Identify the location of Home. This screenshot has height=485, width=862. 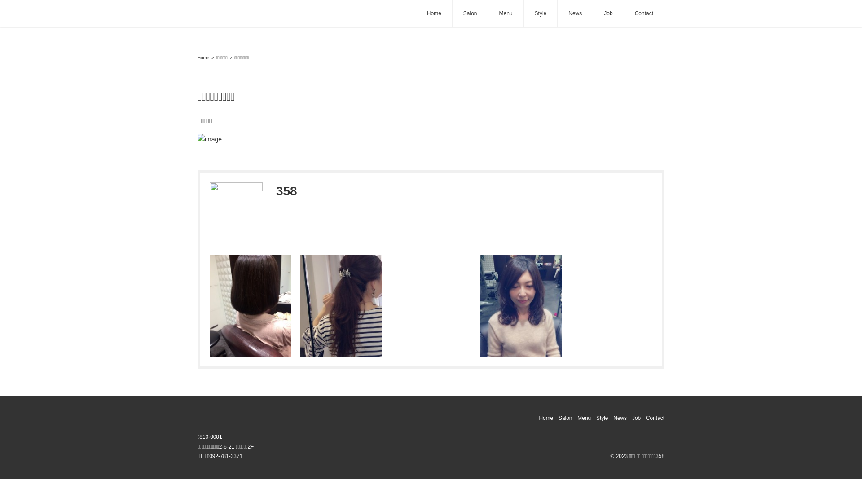
(546, 418).